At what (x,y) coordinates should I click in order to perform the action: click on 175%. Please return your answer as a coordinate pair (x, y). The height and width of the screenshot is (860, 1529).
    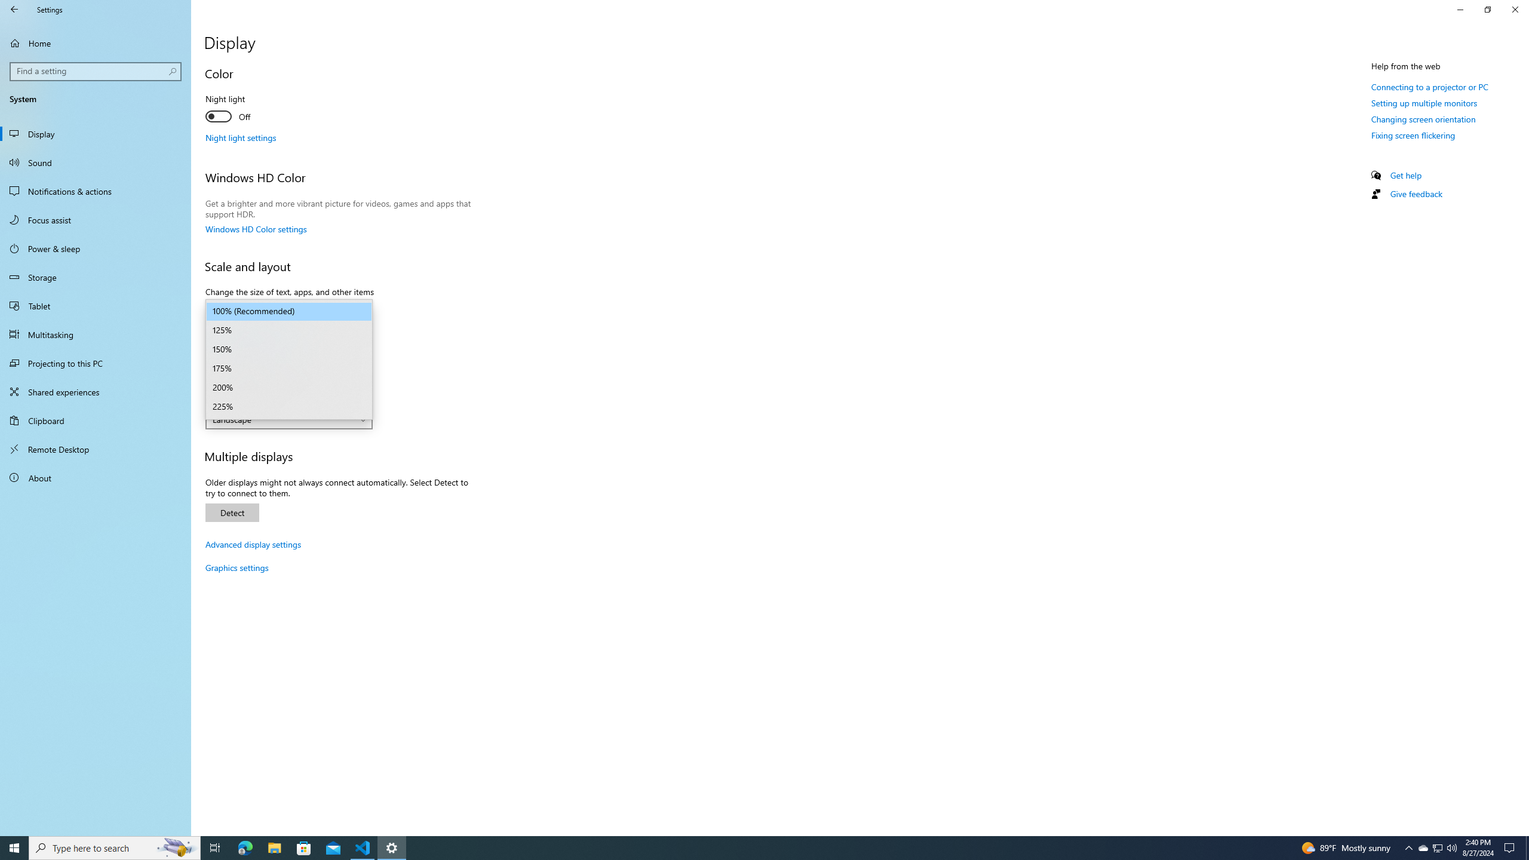
    Looking at the image, I should click on (289, 368).